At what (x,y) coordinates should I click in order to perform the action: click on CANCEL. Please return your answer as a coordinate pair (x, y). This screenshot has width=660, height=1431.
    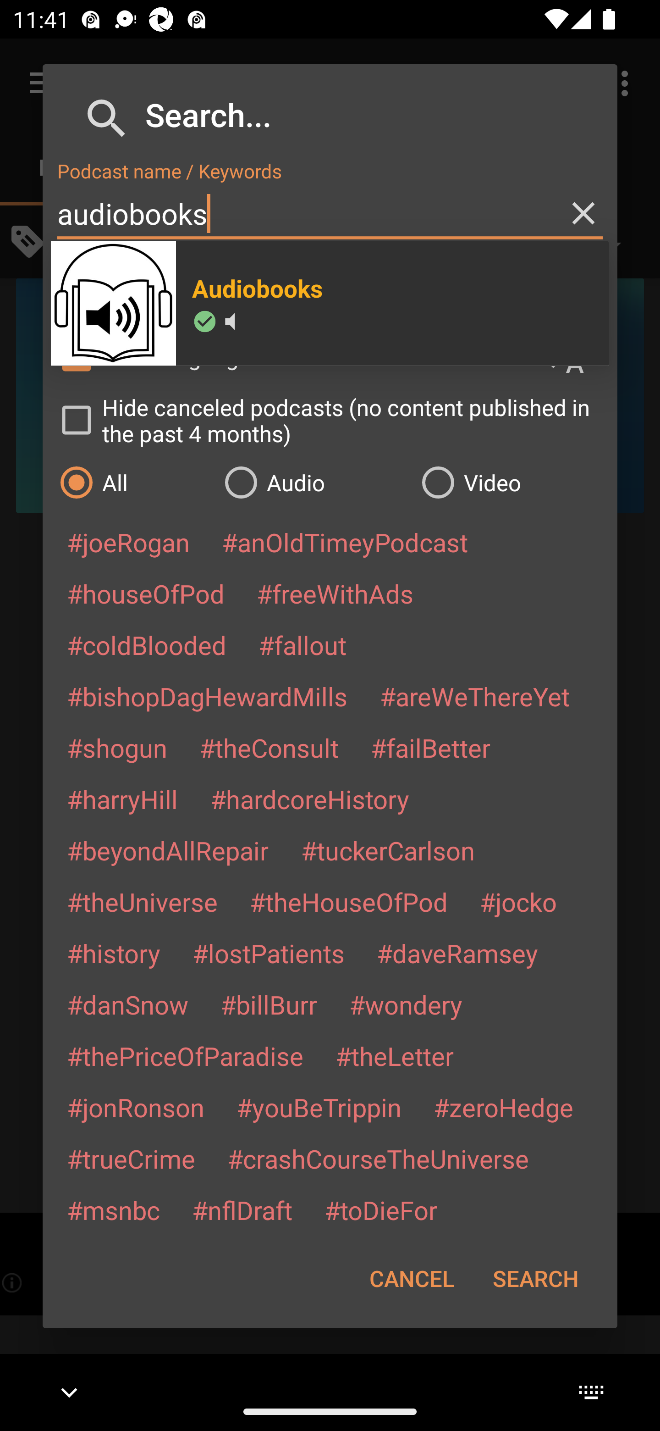
    Looking at the image, I should click on (412, 1278).